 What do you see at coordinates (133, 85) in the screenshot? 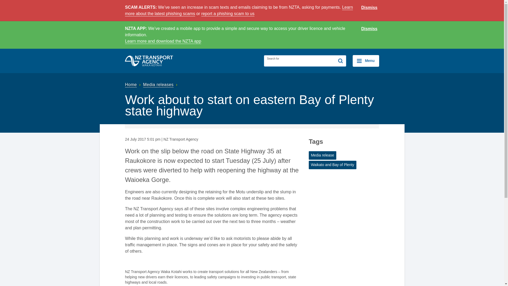
I see `Home` at bounding box center [133, 85].